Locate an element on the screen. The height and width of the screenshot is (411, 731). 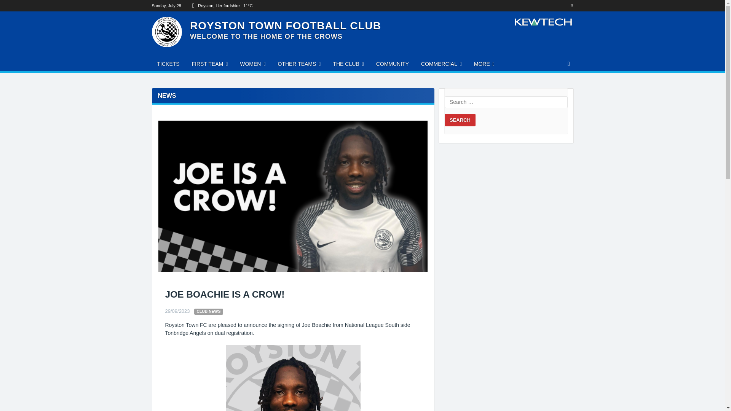
OTHER TEAMS is located at coordinates (299, 64).